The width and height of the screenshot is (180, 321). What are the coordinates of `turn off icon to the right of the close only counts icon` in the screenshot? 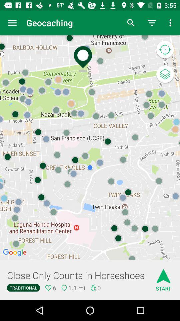 It's located at (163, 278).